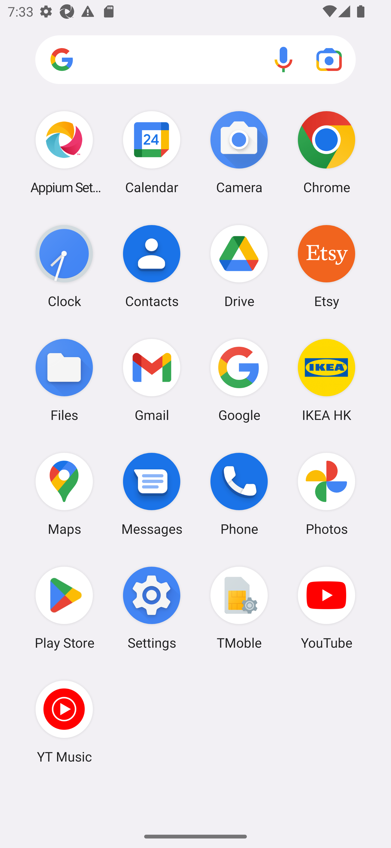 The image size is (391, 848). I want to click on Contacts, so click(152, 266).